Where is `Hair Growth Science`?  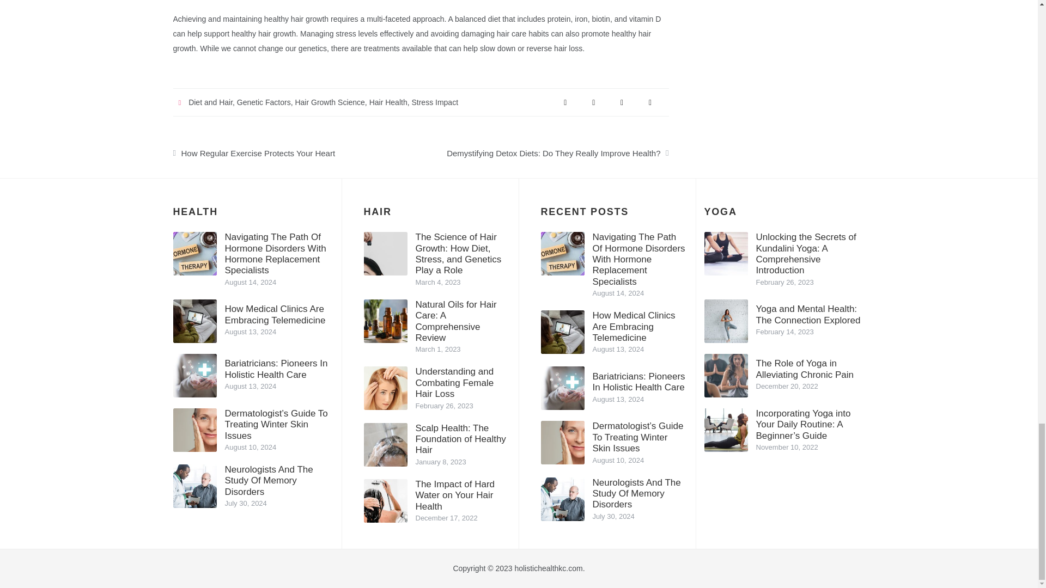 Hair Growth Science is located at coordinates (329, 102).